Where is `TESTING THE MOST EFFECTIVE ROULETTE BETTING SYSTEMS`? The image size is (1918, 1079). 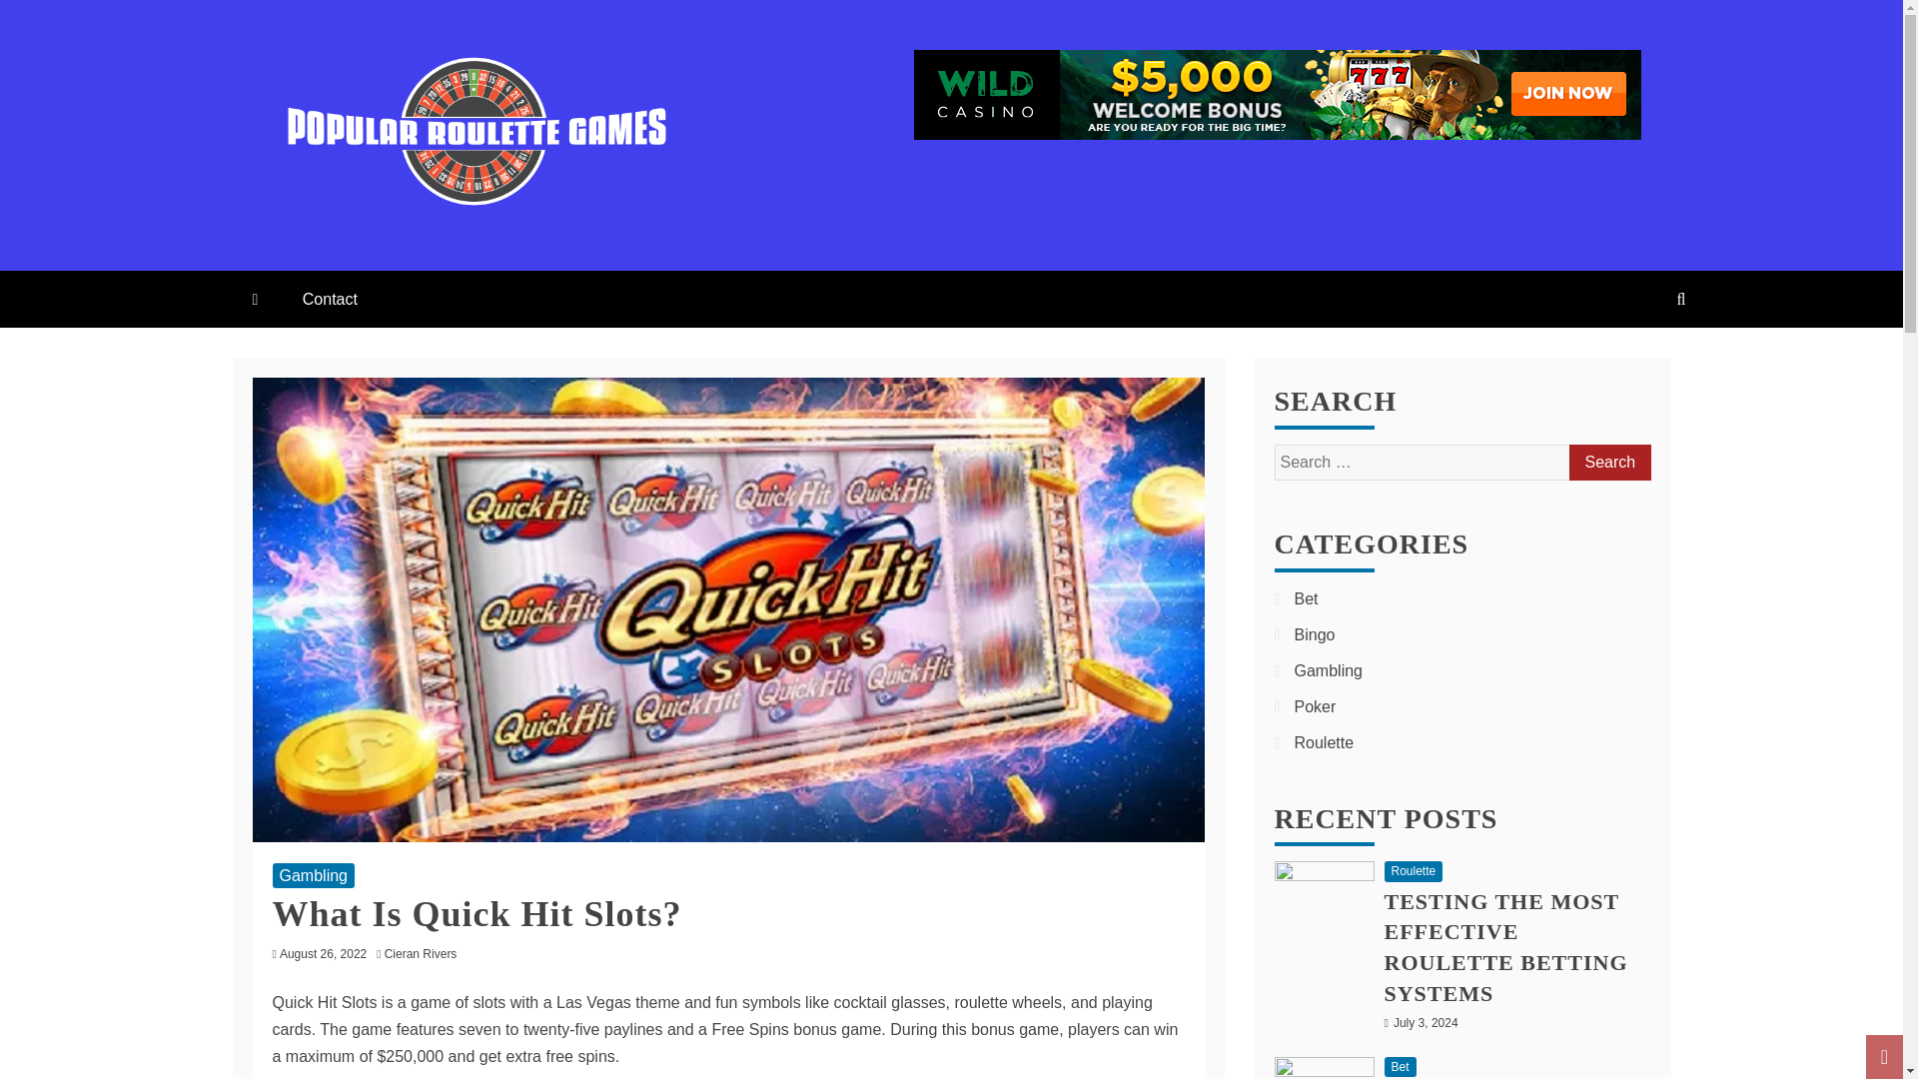
TESTING THE MOST EFFECTIVE ROULETTE BETTING SYSTEMS is located at coordinates (1506, 947).